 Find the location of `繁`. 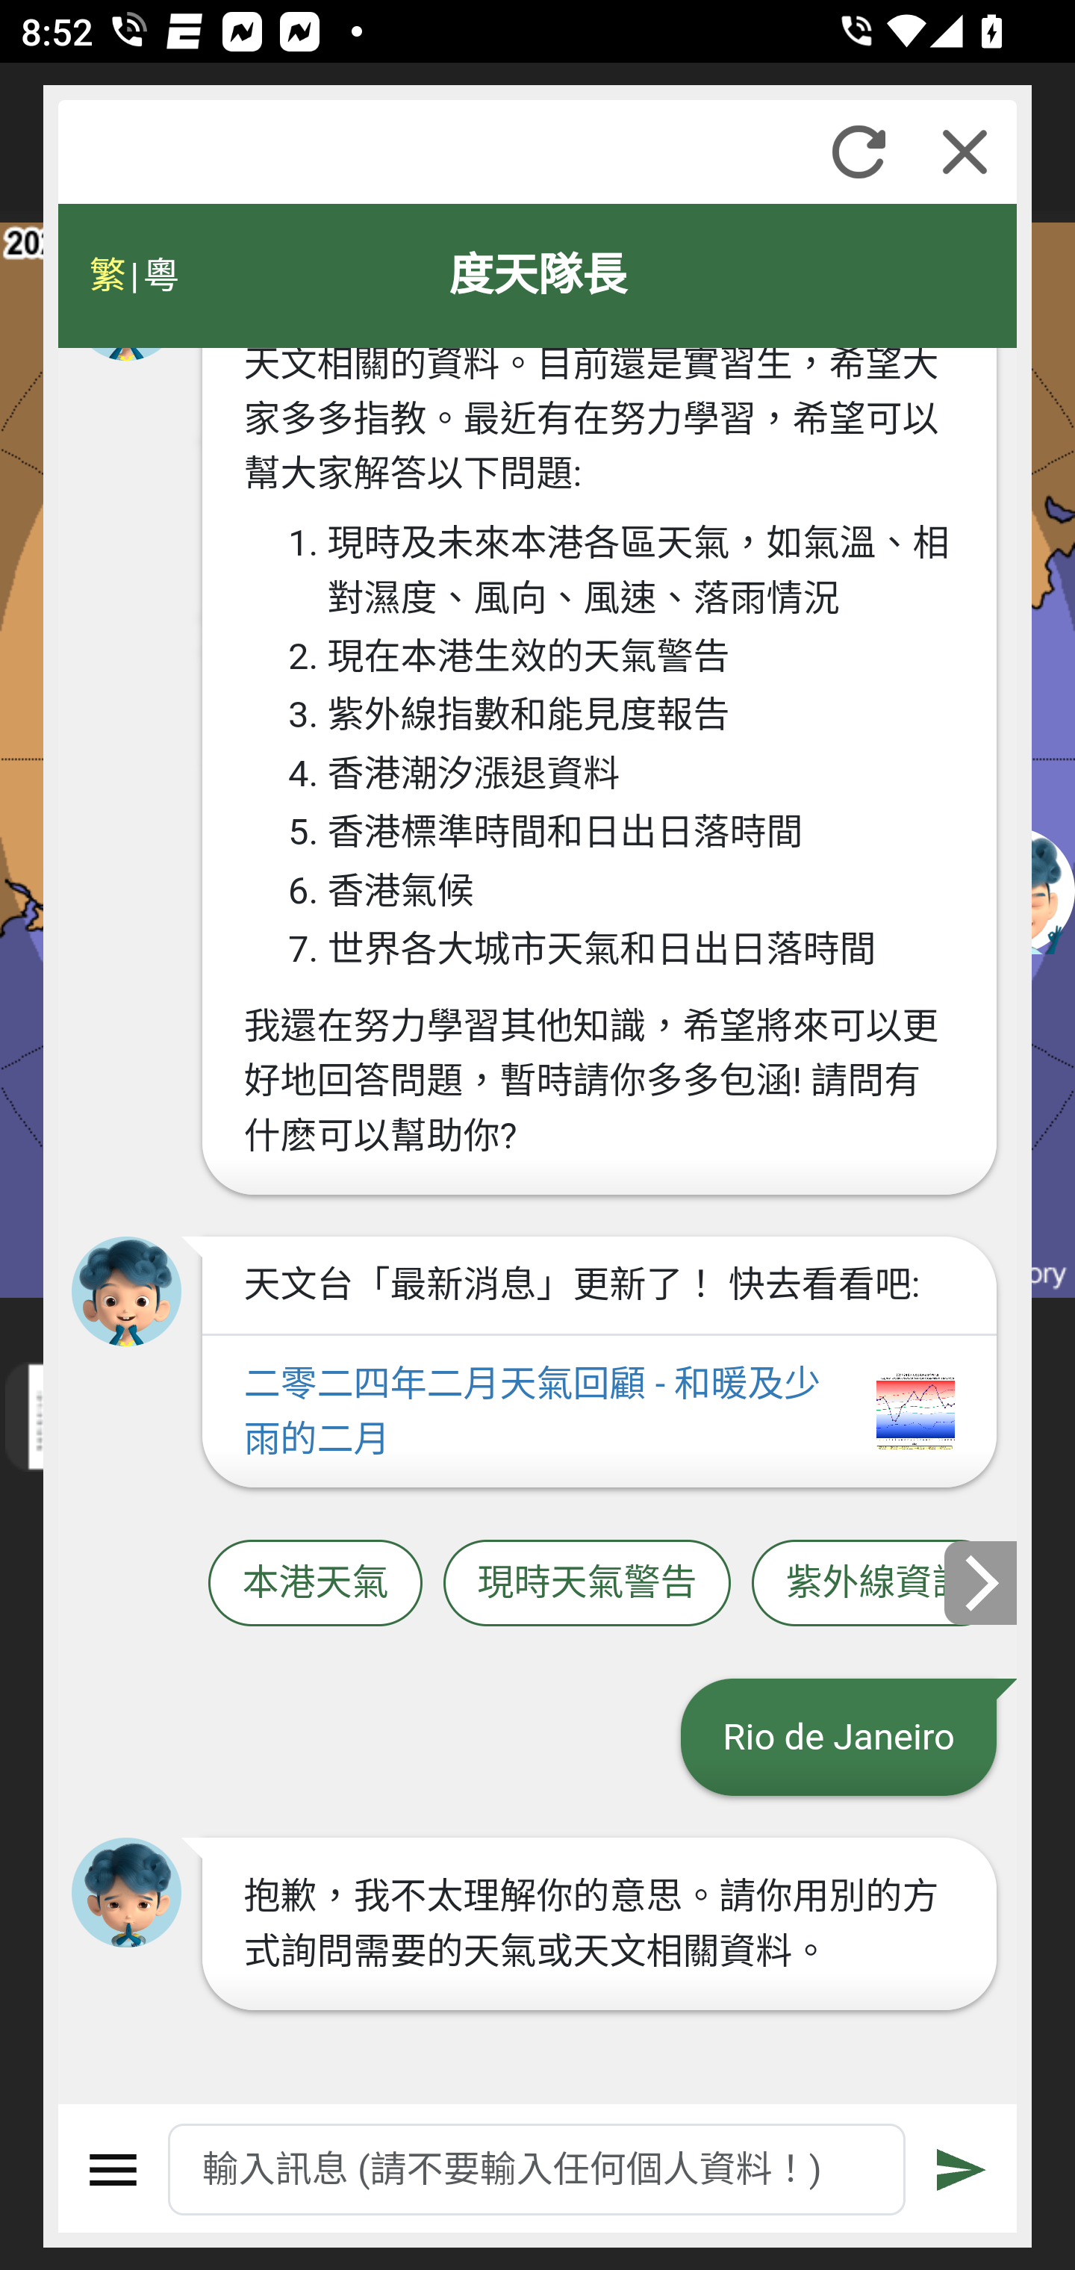

繁 is located at coordinates (107, 276).